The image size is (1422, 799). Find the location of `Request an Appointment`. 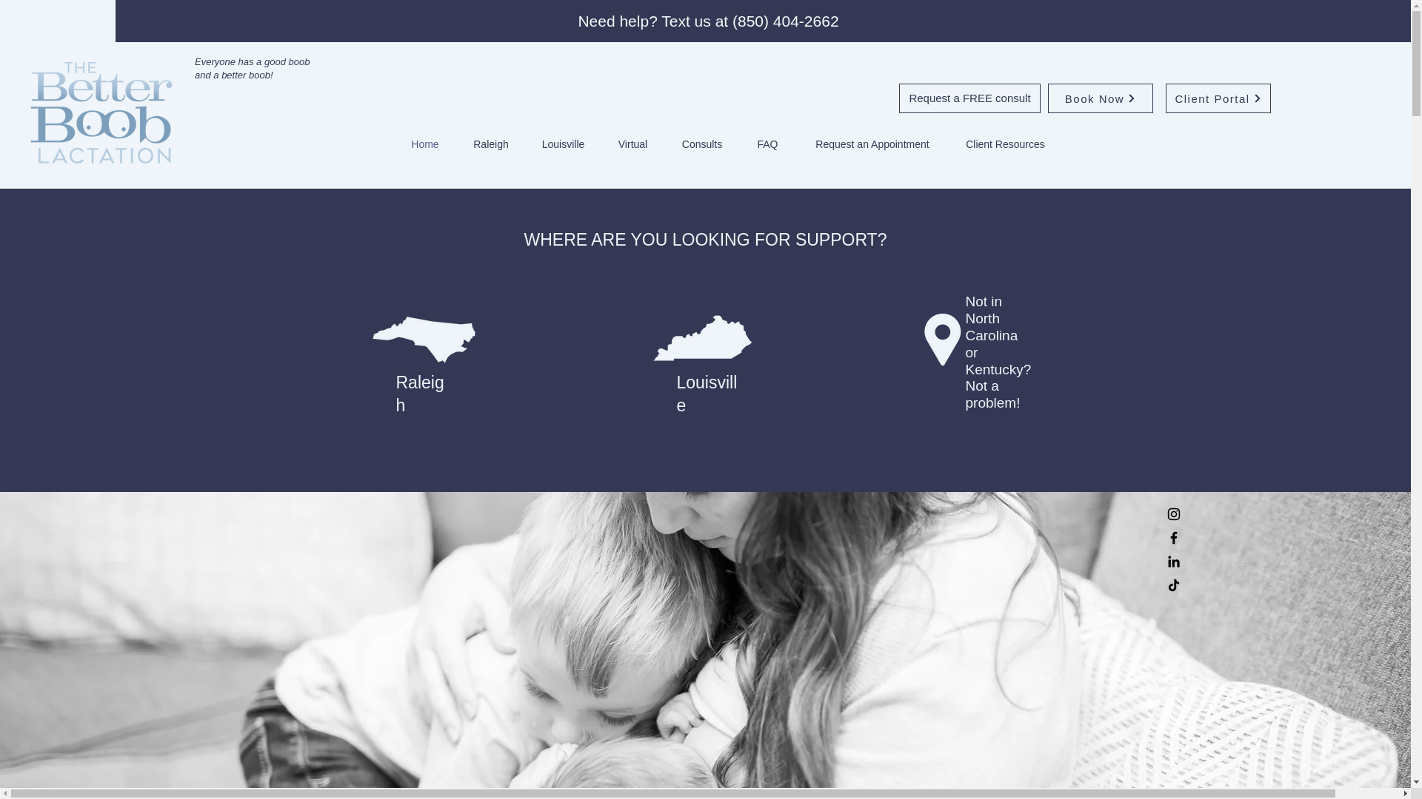

Request an Appointment is located at coordinates (871, 144).